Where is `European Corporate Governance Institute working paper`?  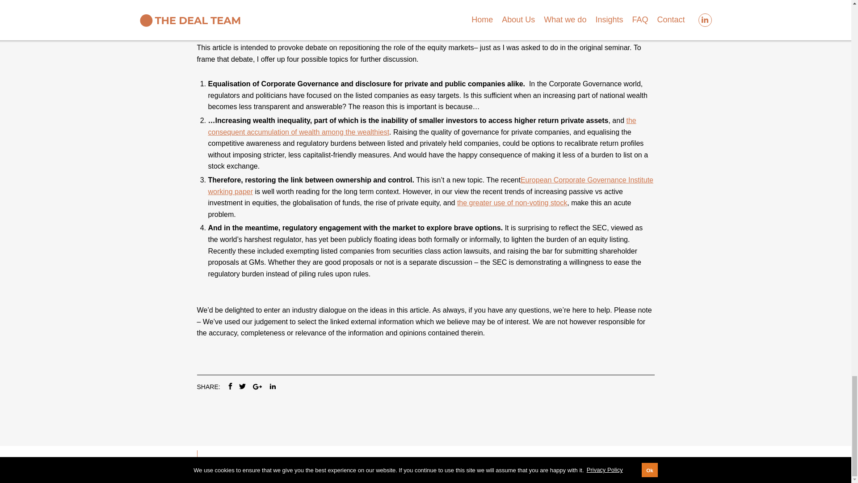 European Corporate Governance Institute working paper is located at coordinates (431, 186).